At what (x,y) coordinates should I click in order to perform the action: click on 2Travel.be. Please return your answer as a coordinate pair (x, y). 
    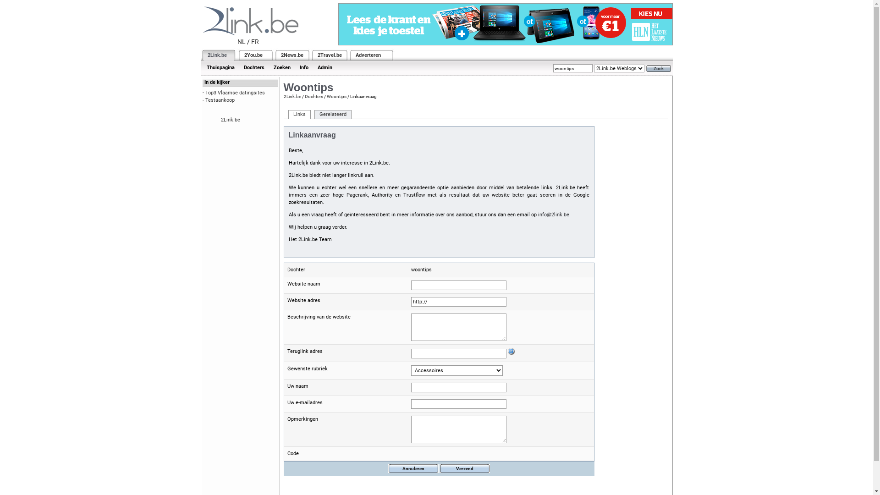
    Looking at the image, I should click on (329, 55).